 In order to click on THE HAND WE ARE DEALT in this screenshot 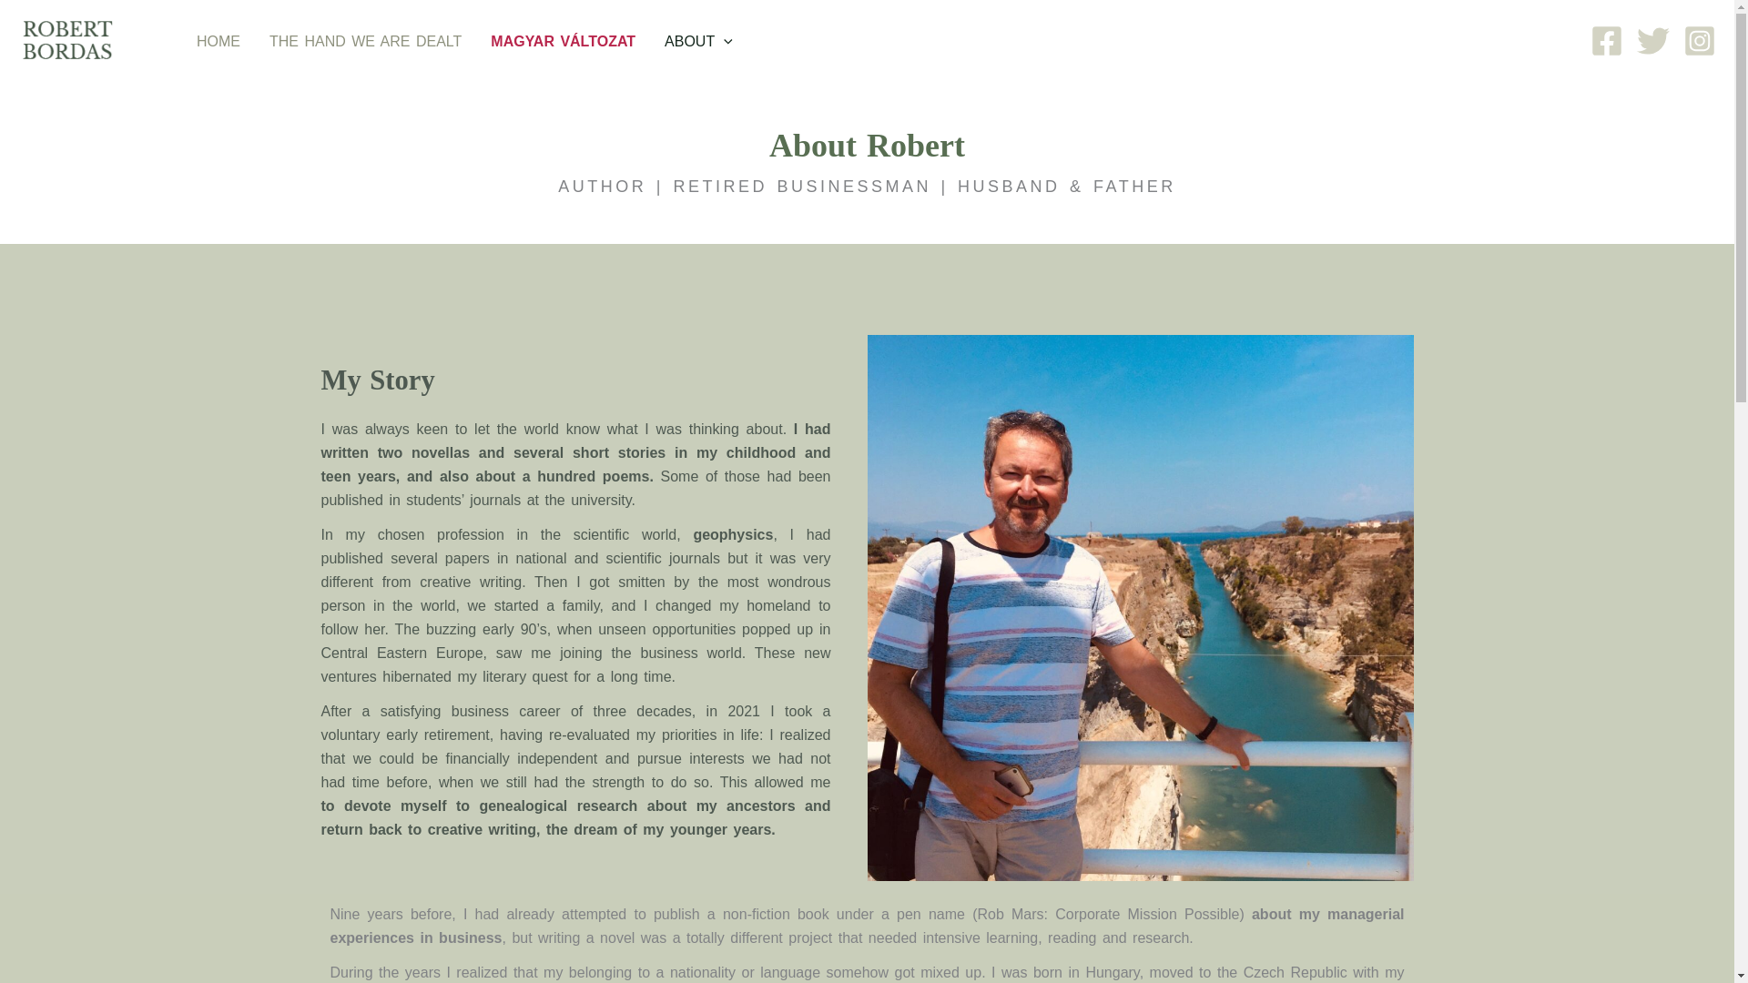, I will do `click(365, 42)`.